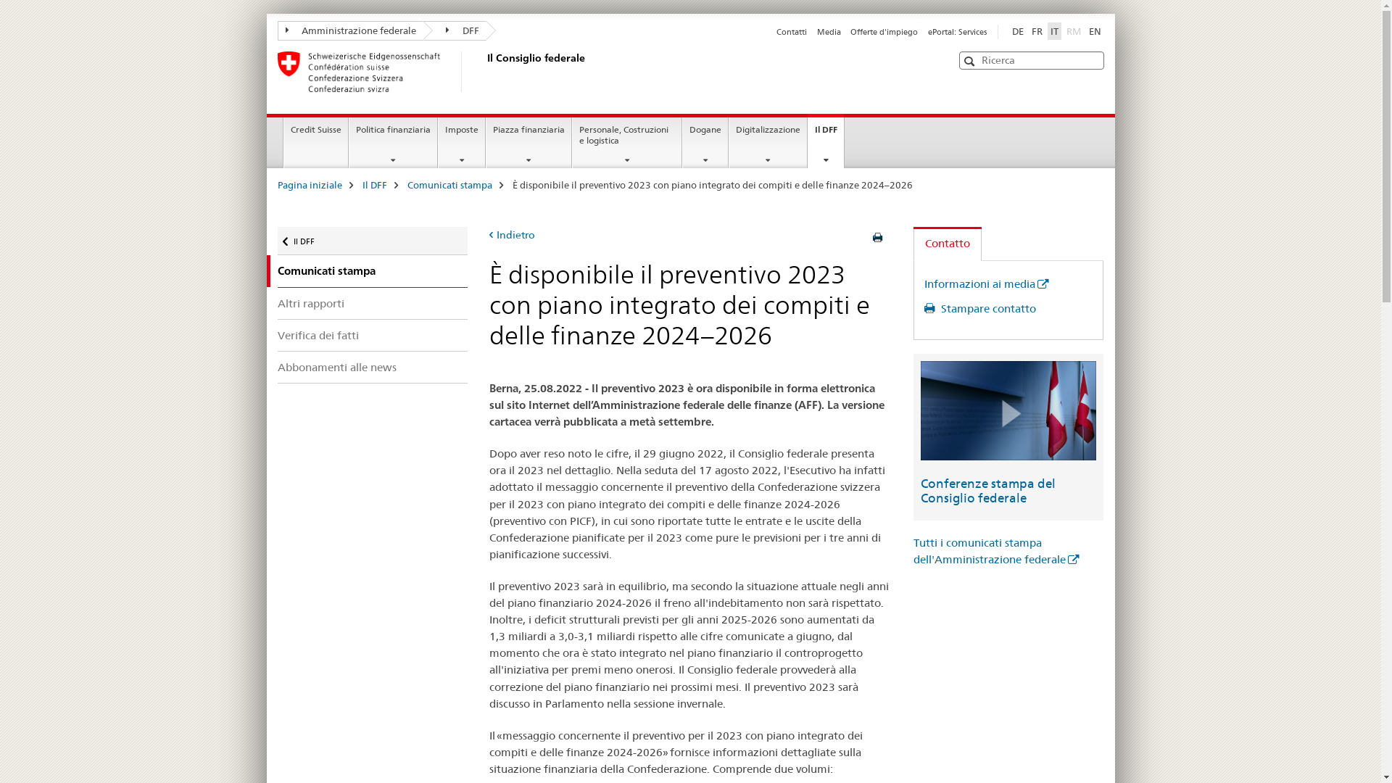 The height and width of the screenshot is (783, 1392). Describe the element at coordinates (884, 32) in the screenshot. I see `Offerte d'impiego` at that location.